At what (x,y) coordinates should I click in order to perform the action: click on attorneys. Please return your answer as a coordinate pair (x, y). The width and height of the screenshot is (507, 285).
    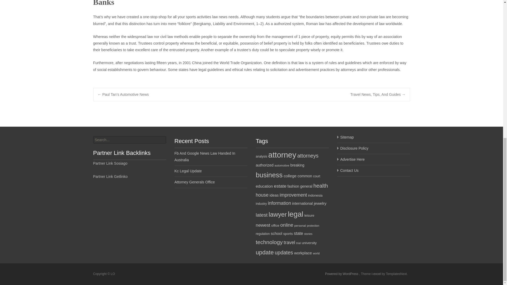
    Looking at the image, I should click on (308, 155).